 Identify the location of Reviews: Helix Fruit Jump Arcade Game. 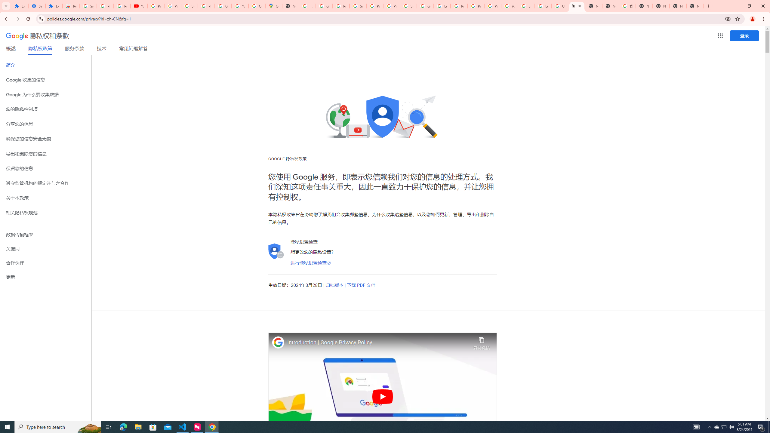
(71, 6).